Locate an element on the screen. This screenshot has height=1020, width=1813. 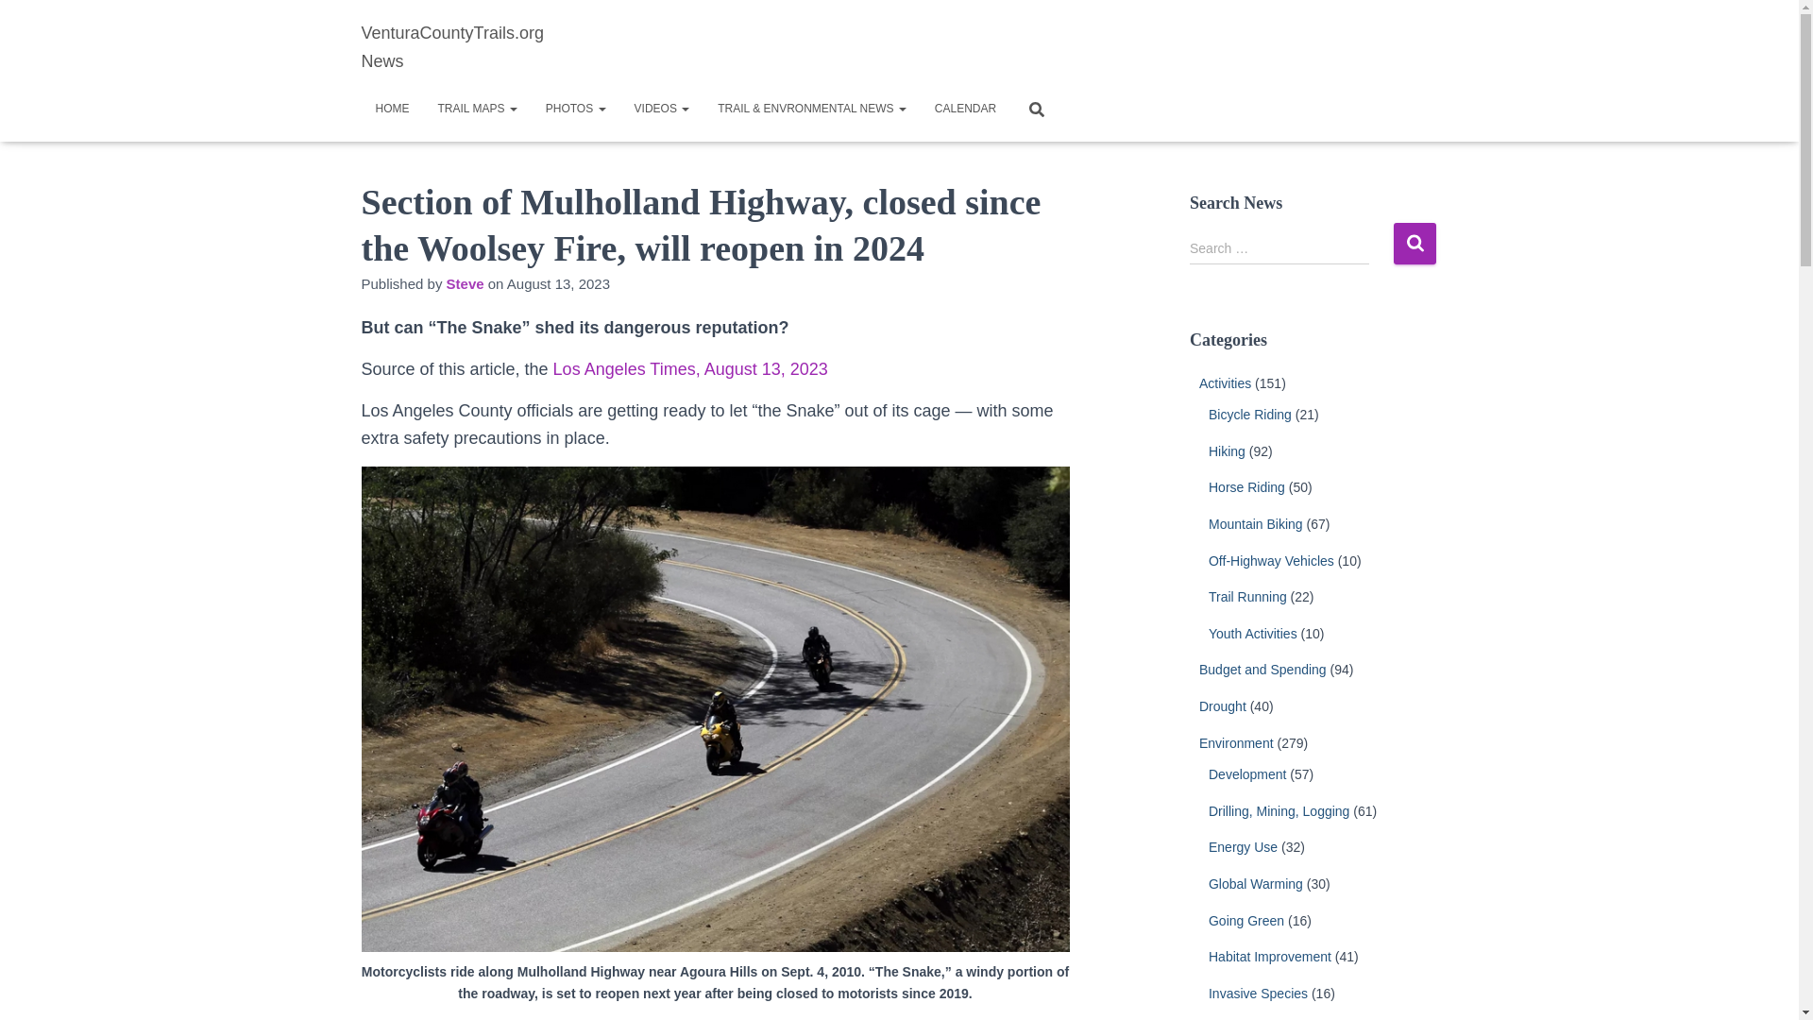
Drought is located at coordinates (1222, 706).